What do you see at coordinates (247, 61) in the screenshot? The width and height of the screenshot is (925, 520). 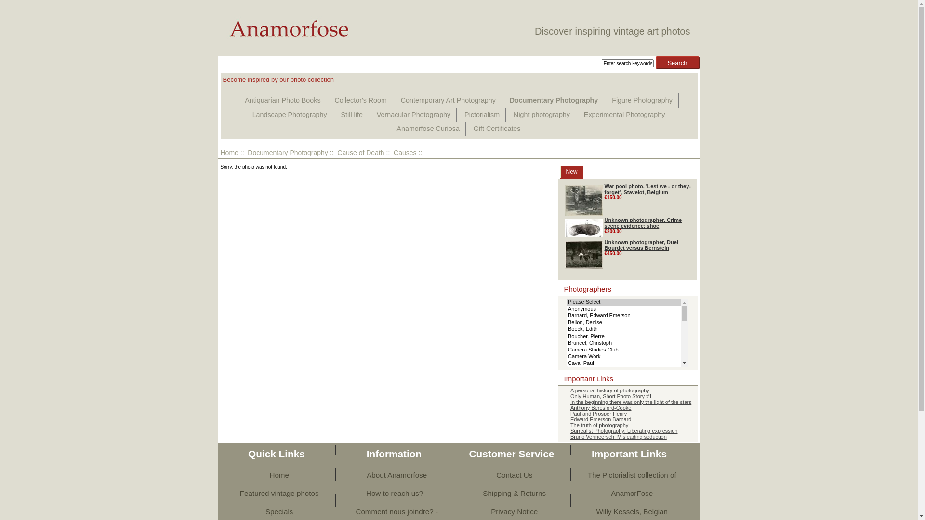 I see `Log In` at bounding box center [247, 61].